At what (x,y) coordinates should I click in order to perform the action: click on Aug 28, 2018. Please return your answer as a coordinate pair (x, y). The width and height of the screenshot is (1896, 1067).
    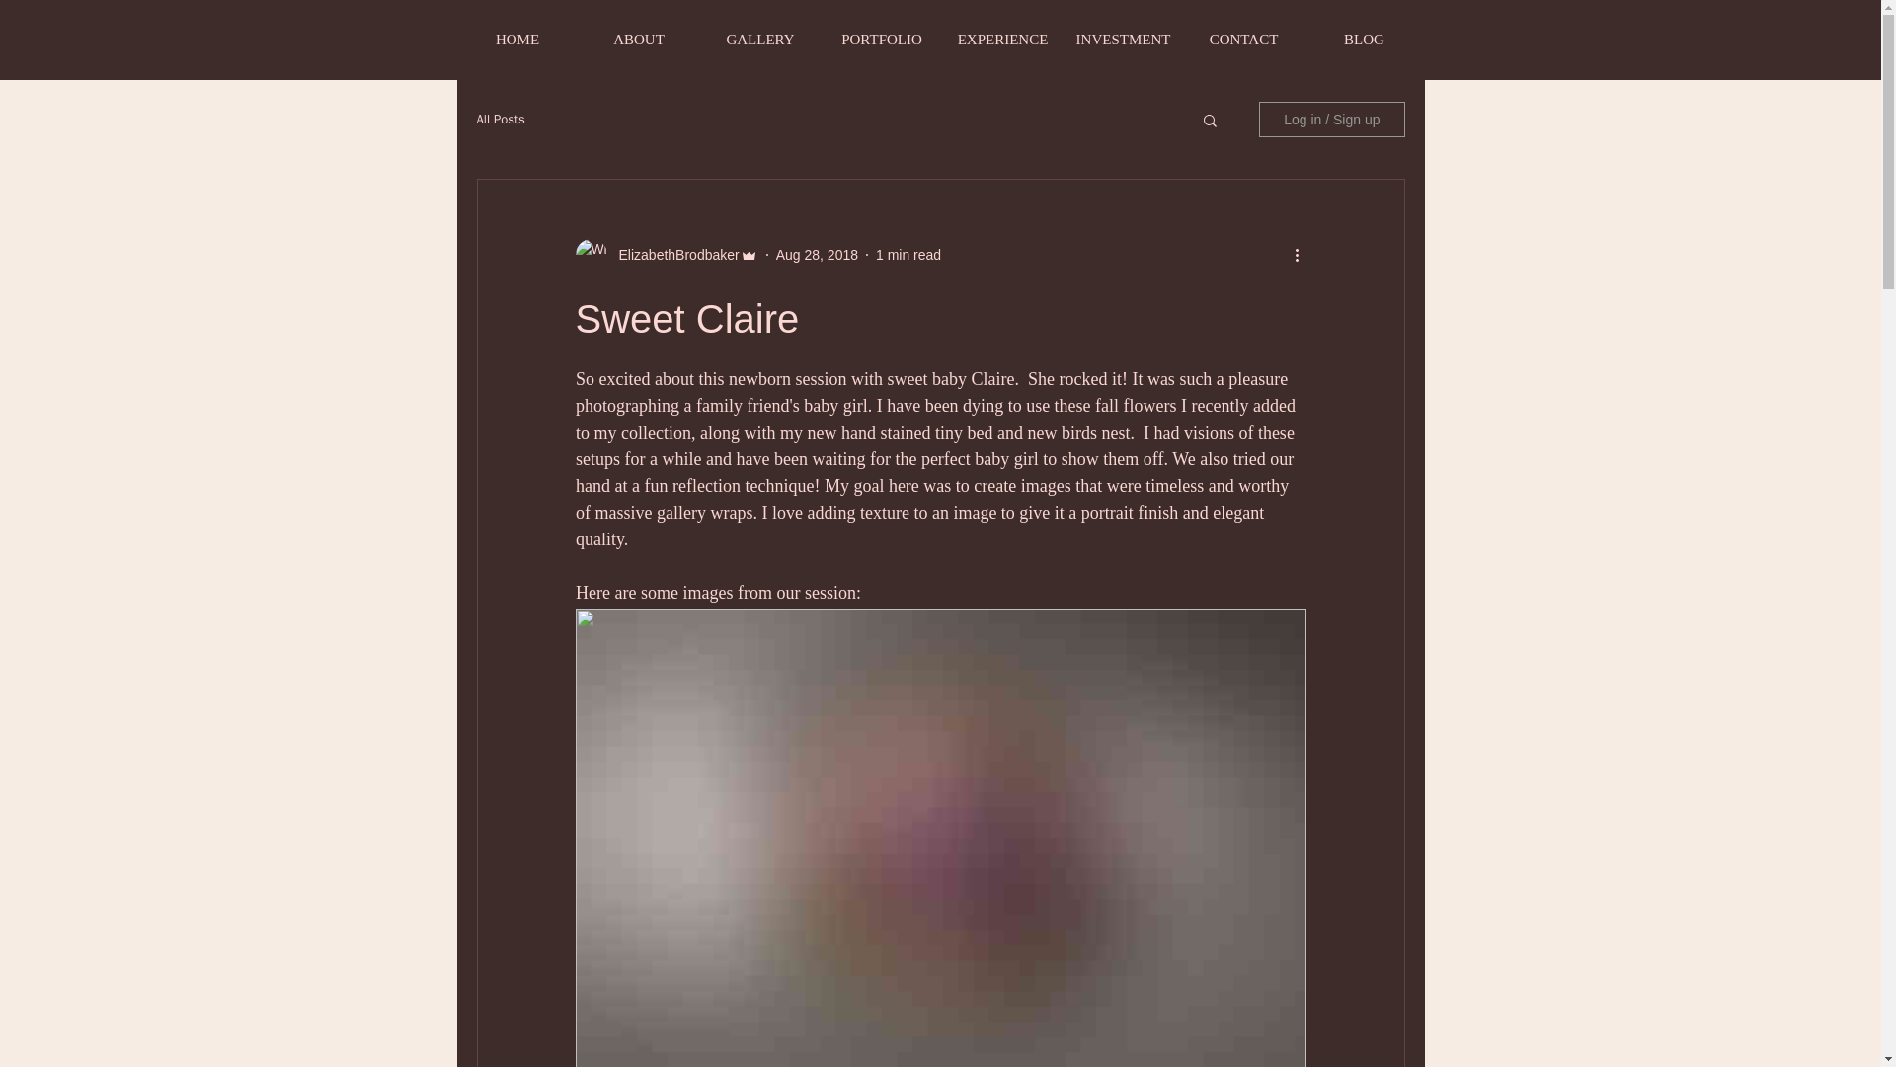
    Looking at the image, I should click on (817, 254).